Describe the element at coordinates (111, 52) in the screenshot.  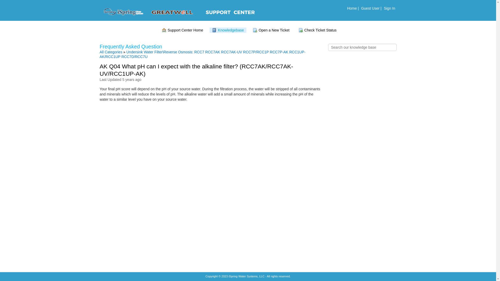
I see `All Categories` at that location.